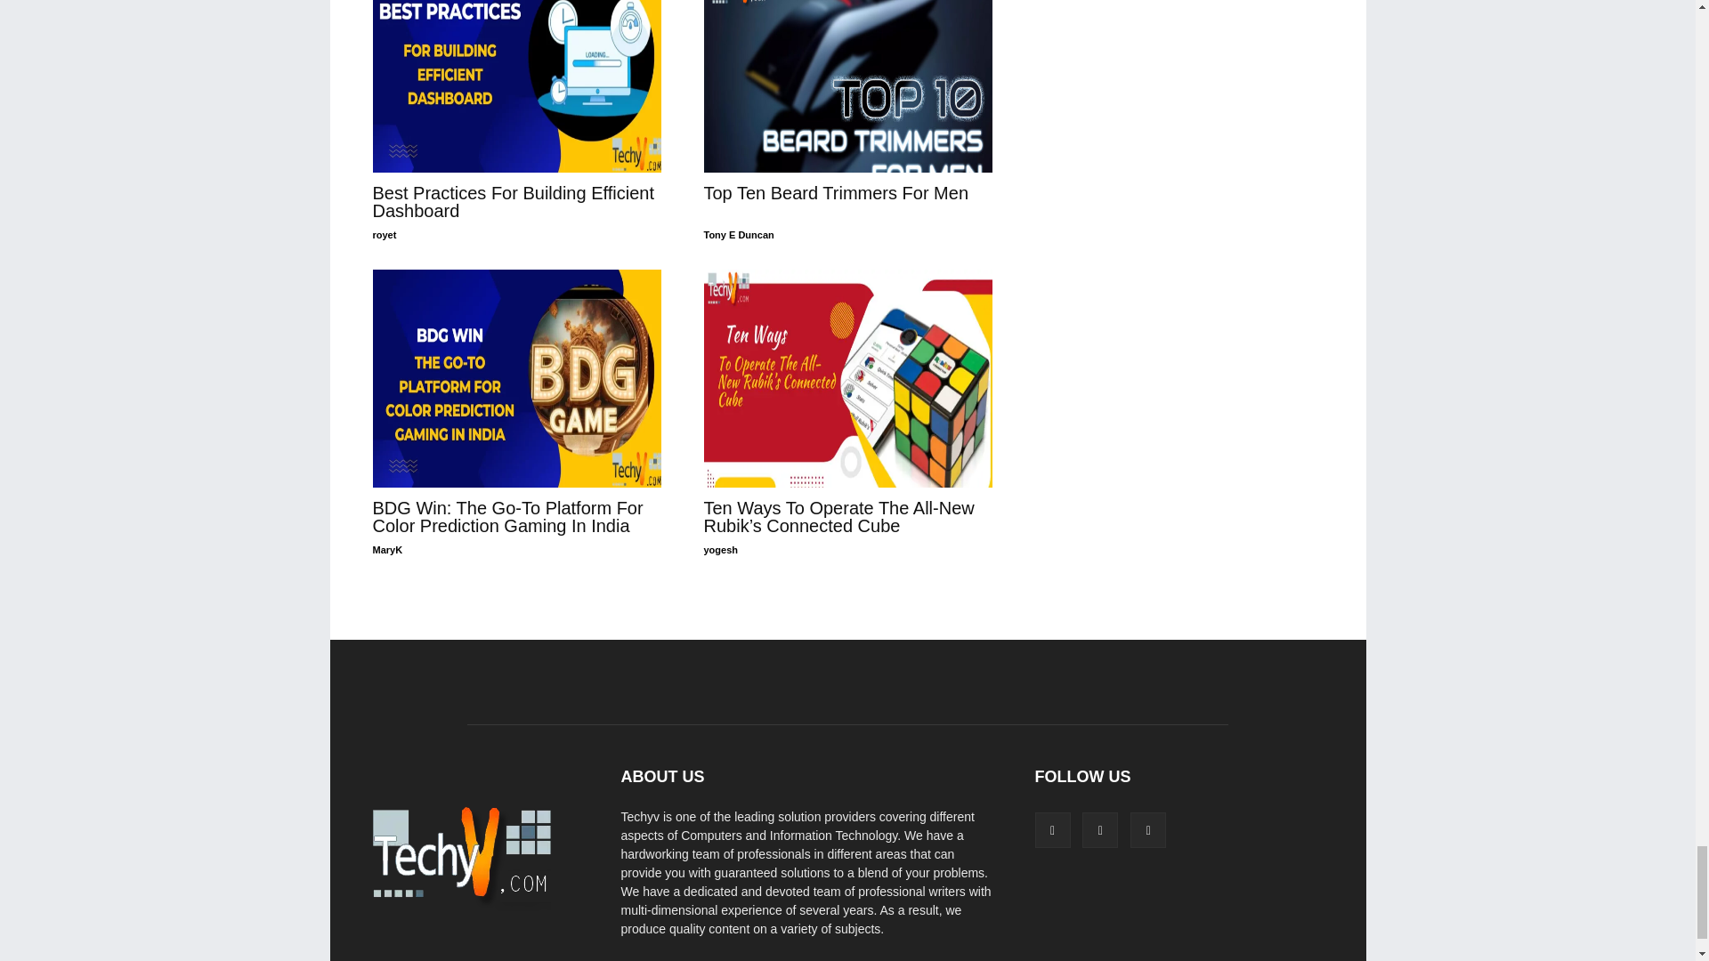 The image size is (1709, 961). Describe the element at coordinates (835, 192) in the screenshot. I see `Top Ten Beard Trimmers For Men` at that location.